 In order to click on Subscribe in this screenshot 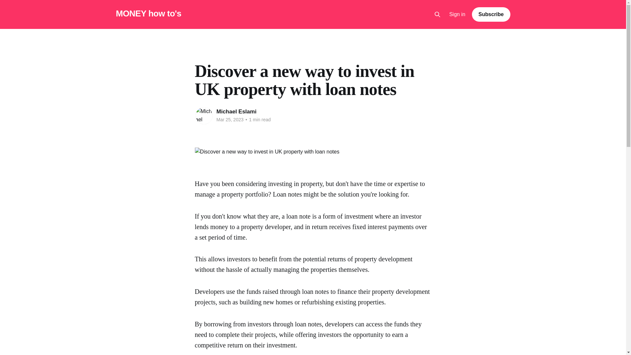, I will do `click(491, 14)`.